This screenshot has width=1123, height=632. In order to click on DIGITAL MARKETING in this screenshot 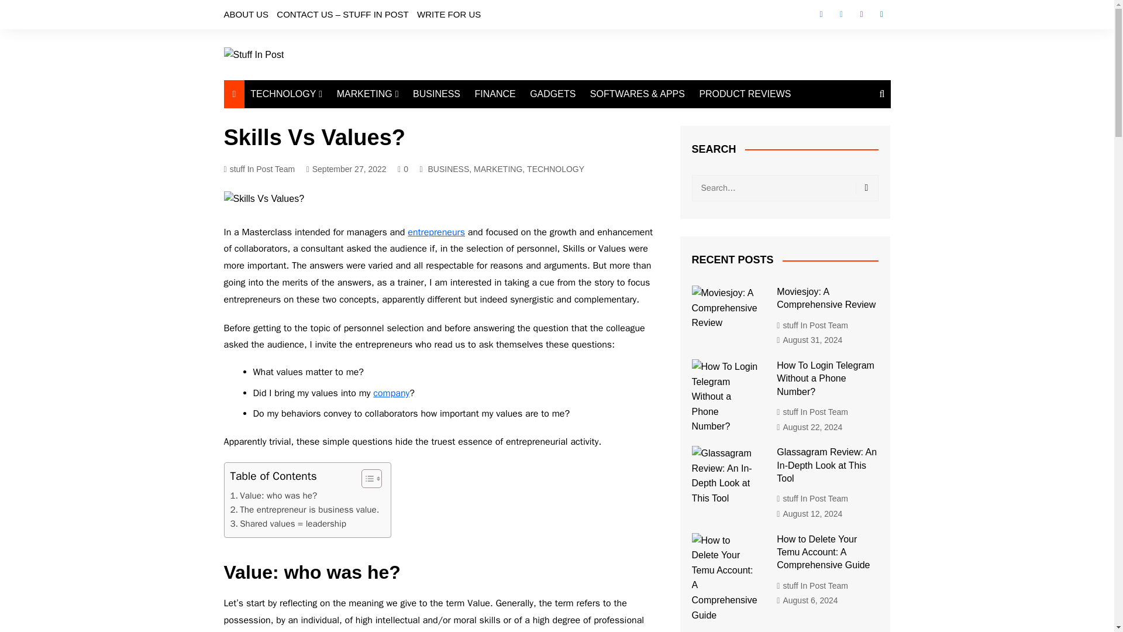, I will do `click(395, 118)`.